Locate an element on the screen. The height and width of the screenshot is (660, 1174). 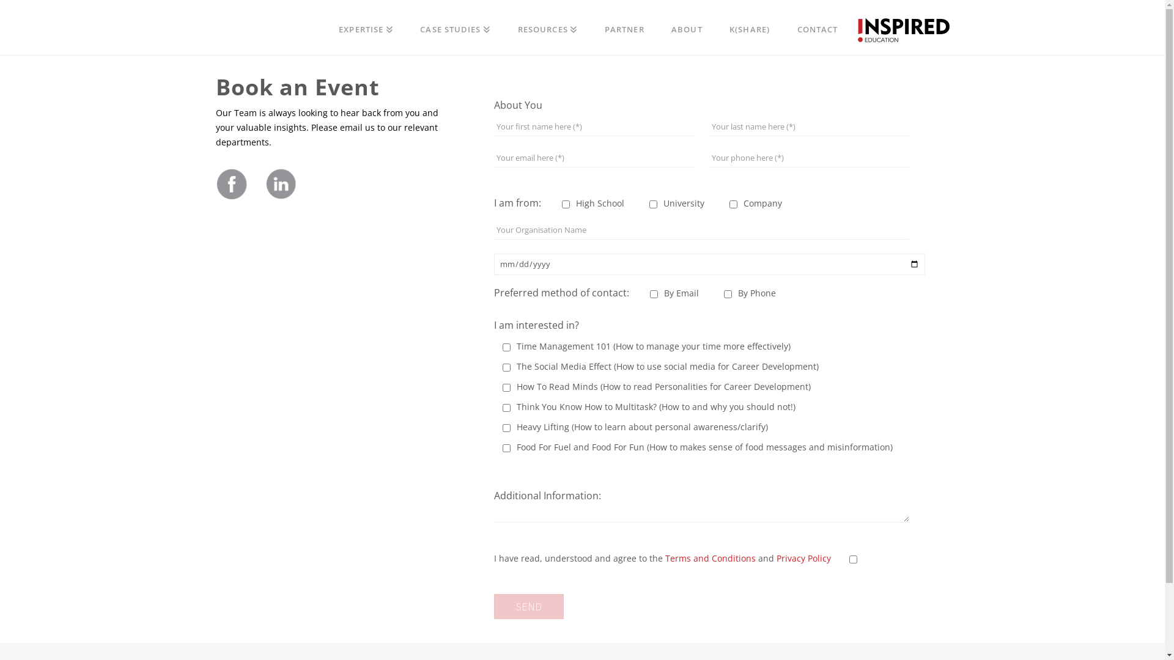
CASE STUDIES is located at coordinates (455, 28).